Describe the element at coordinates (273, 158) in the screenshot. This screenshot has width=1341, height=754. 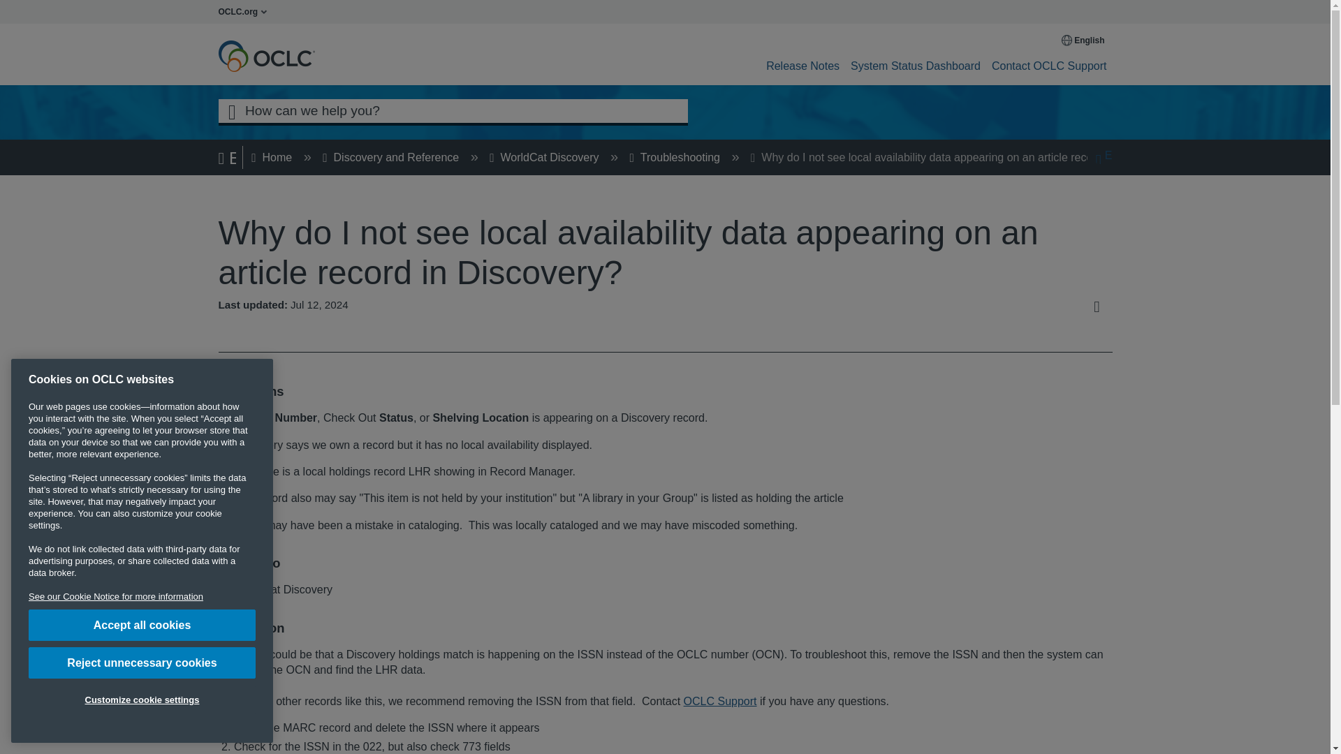
I see `Home` at that location.